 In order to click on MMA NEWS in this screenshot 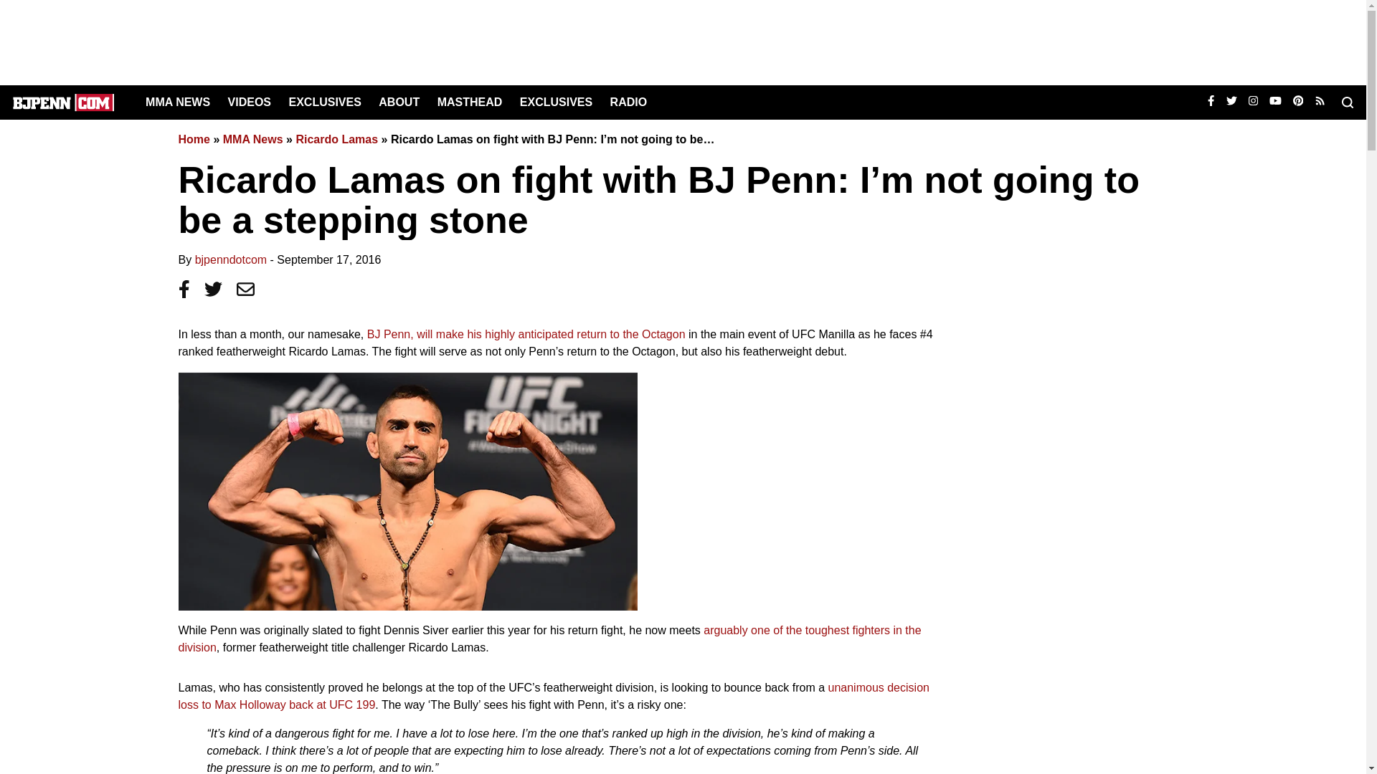, I will do `click(178, 102)`.